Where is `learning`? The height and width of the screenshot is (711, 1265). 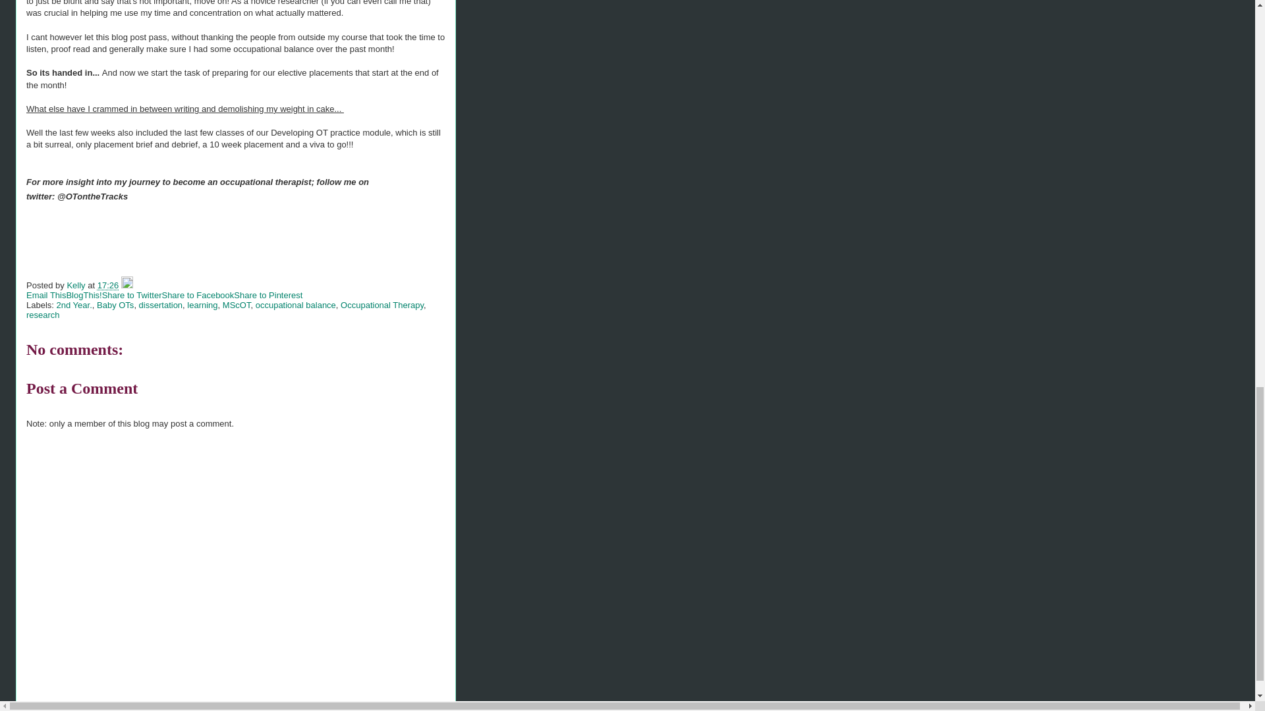 learning is located at coordinates (202, 304).